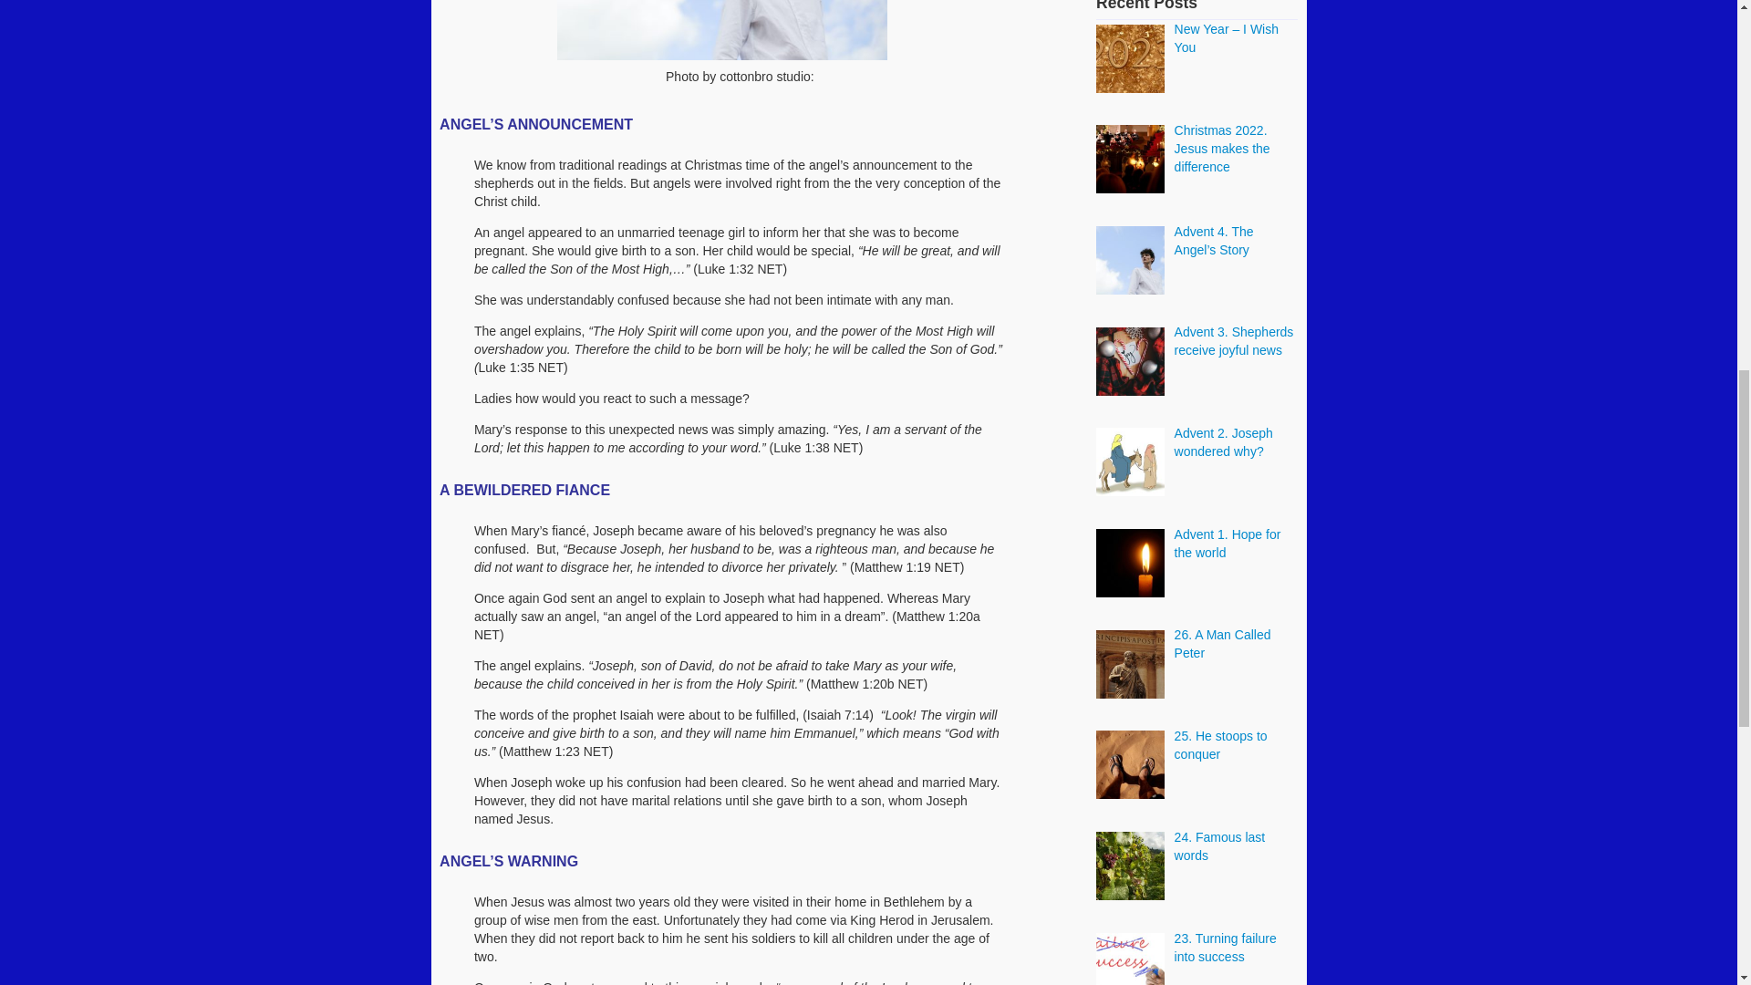  What do you see at coordinates (1221, 744) in the screenshot?
I see `25. He stoops to conquer` at bounding box center [1221, 744].